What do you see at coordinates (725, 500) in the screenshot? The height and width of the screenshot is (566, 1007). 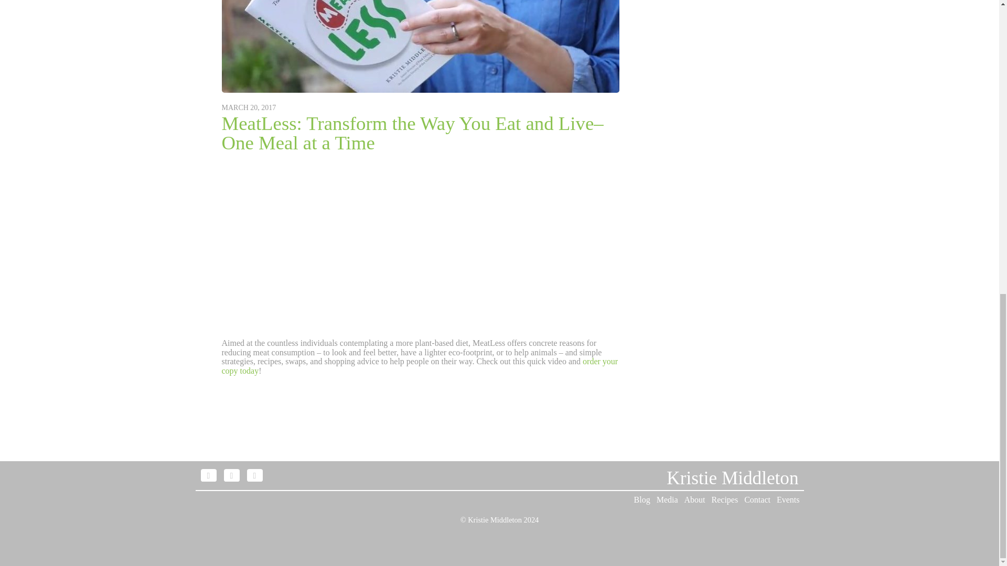 I see `Recipes` at bounding box center [725, 500].